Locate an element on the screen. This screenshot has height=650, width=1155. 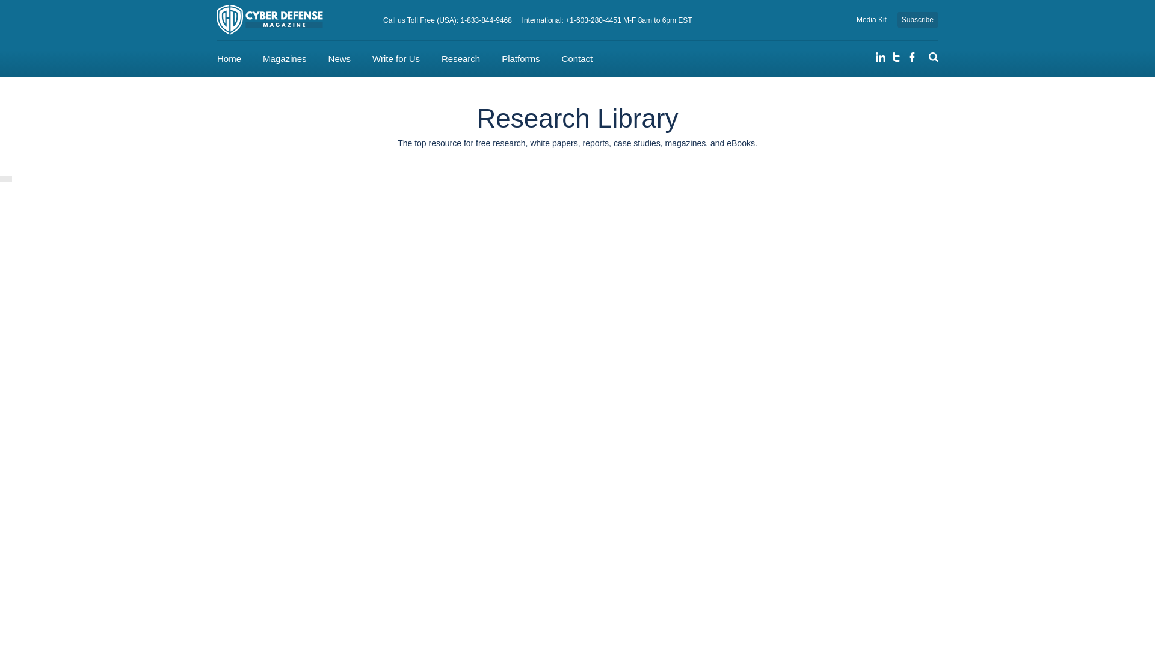
Magazines is located at coordinates (285, 59).